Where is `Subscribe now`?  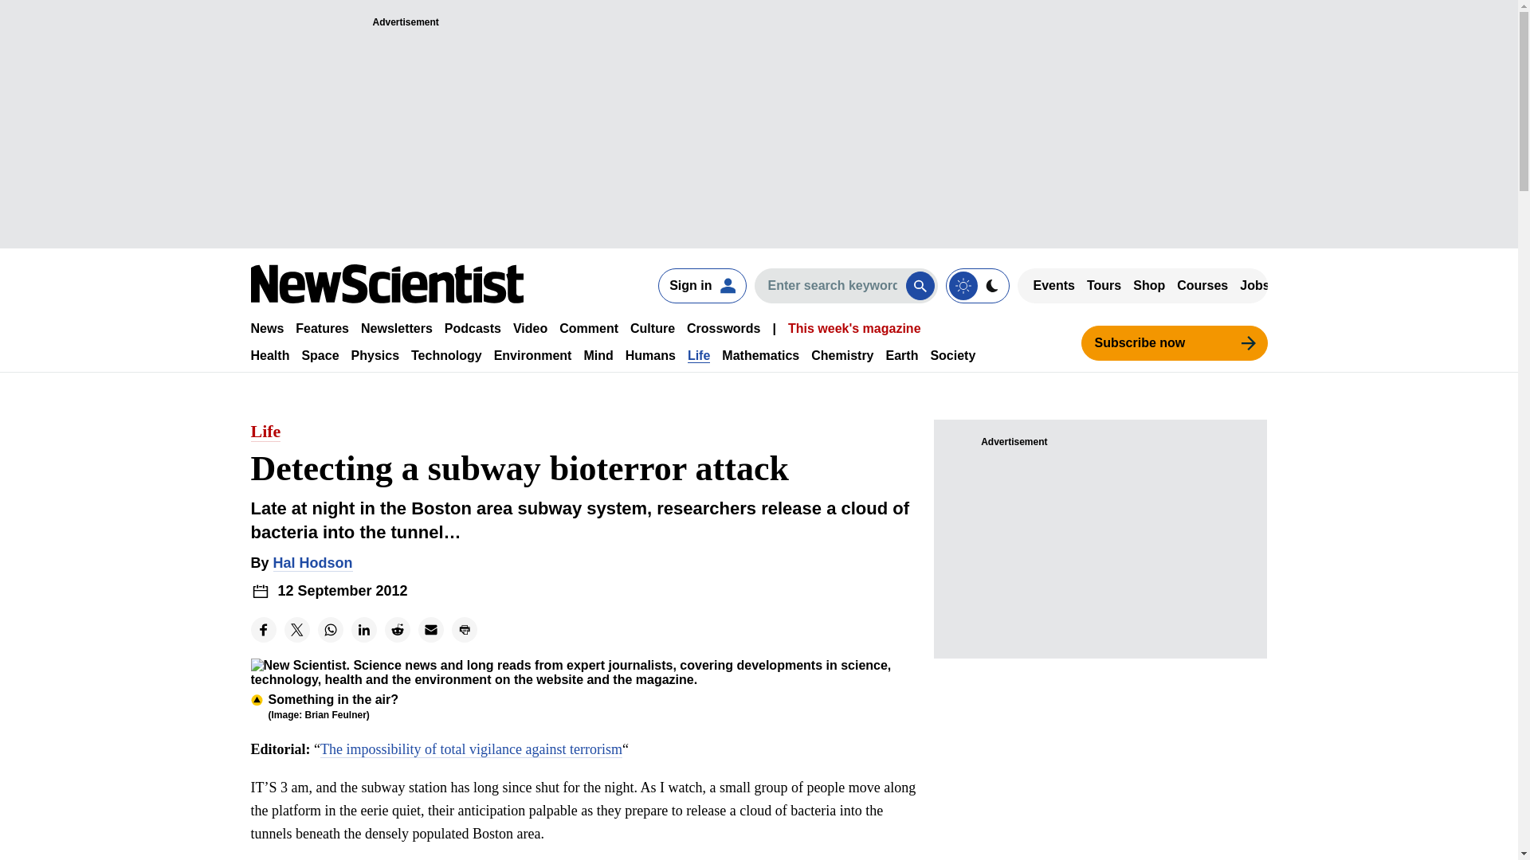
Subscribe now is located at coordinates (1173, 342).